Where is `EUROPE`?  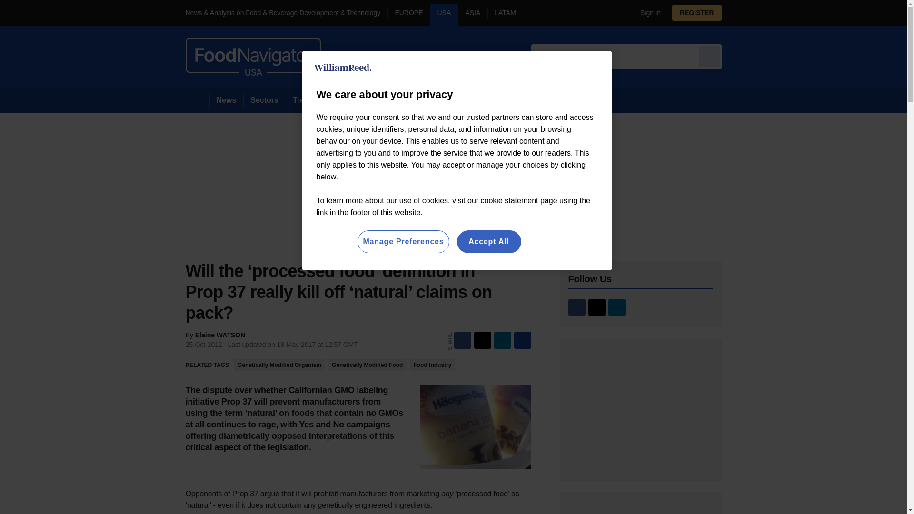
EUROPE is located at coordinates (408, 14).